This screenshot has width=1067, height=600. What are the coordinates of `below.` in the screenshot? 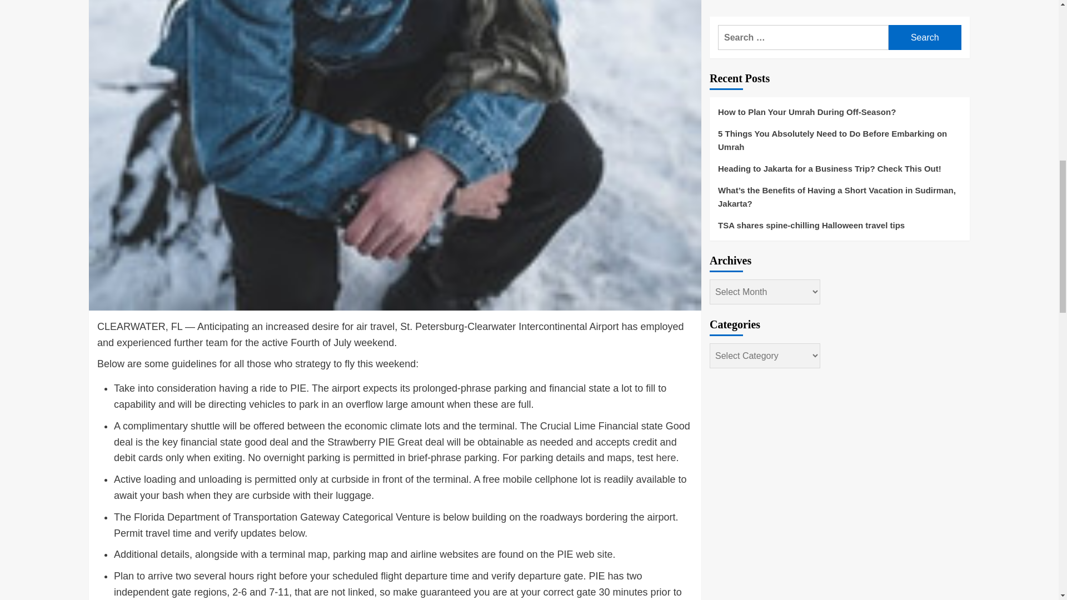 It's located at (292, 533).